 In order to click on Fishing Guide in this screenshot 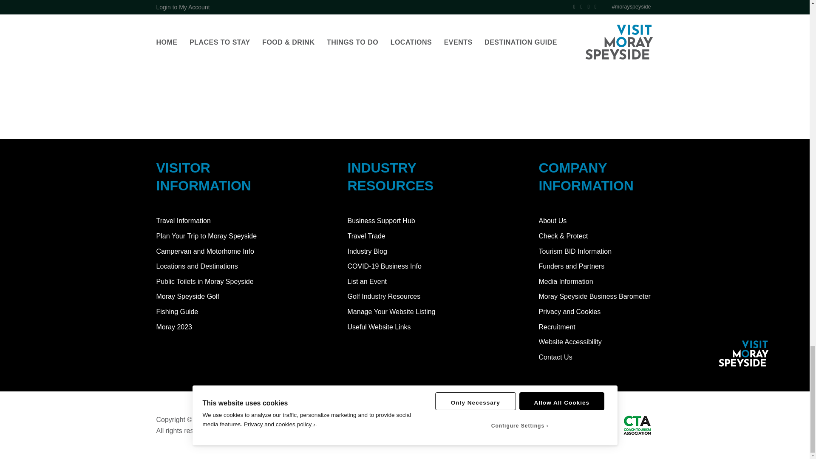, I will do `click(213, 312)`.